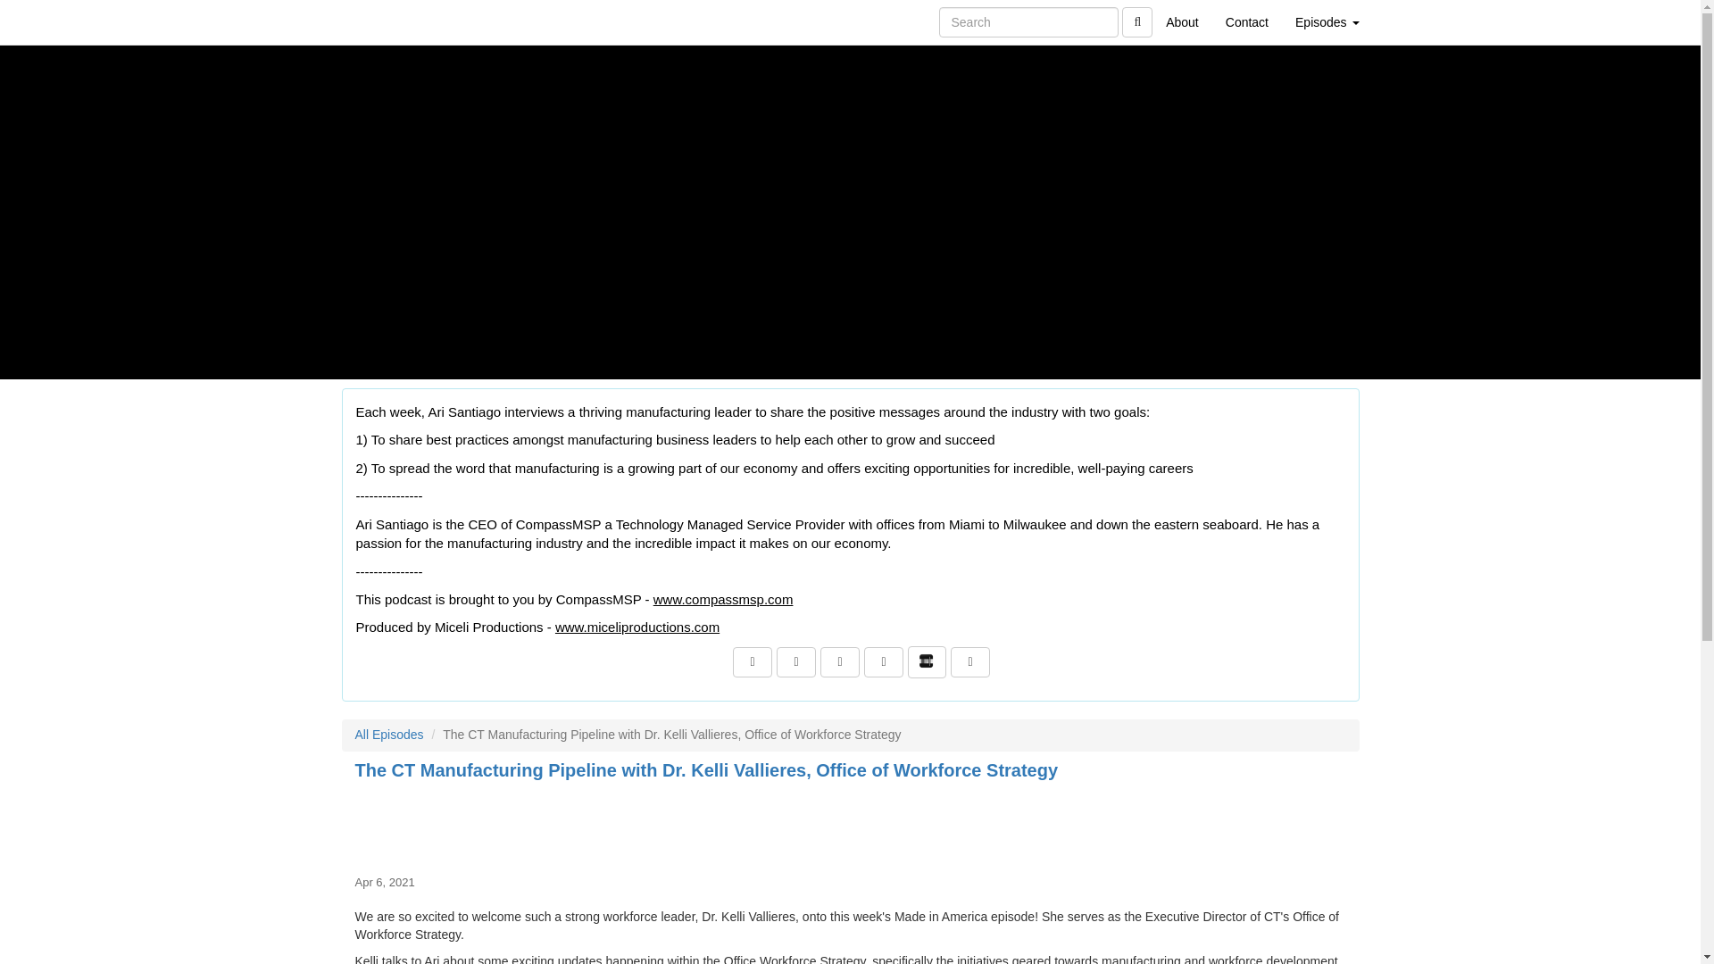 This screenshot has height=964, width=1714. I want to click on View Our LinkedIn Page, so click(795, 662).